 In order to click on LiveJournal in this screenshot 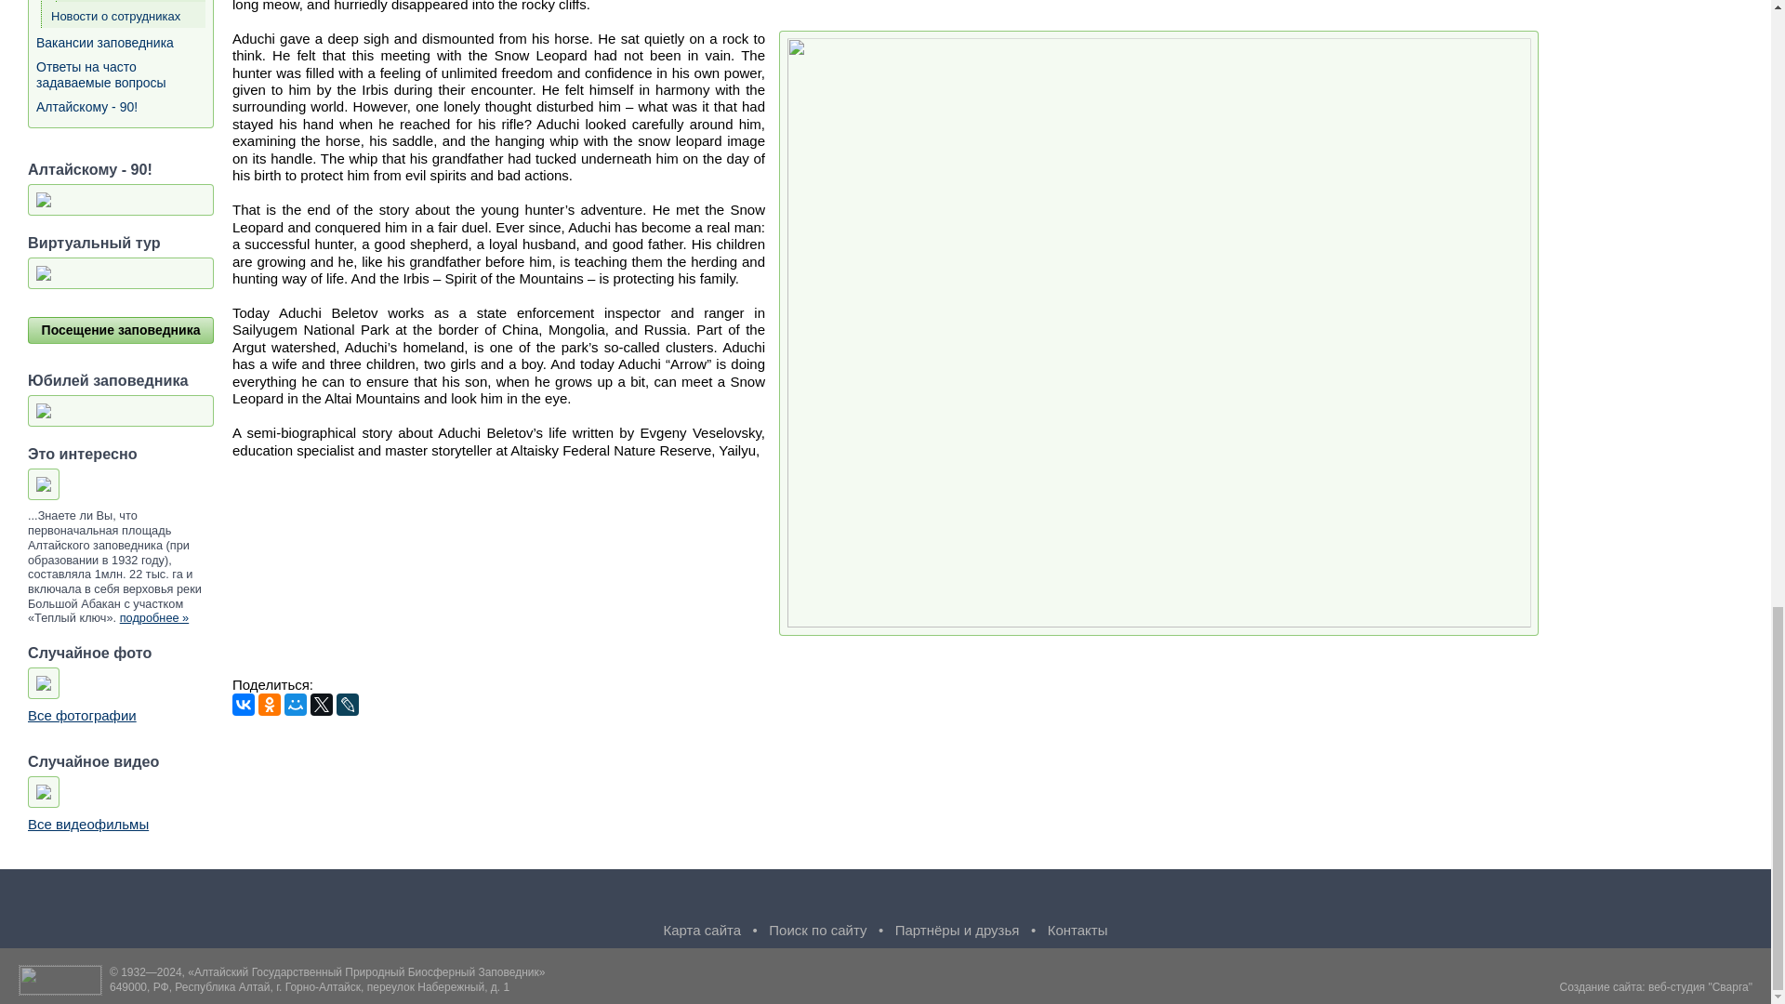, I will do `click(348, 705)`.